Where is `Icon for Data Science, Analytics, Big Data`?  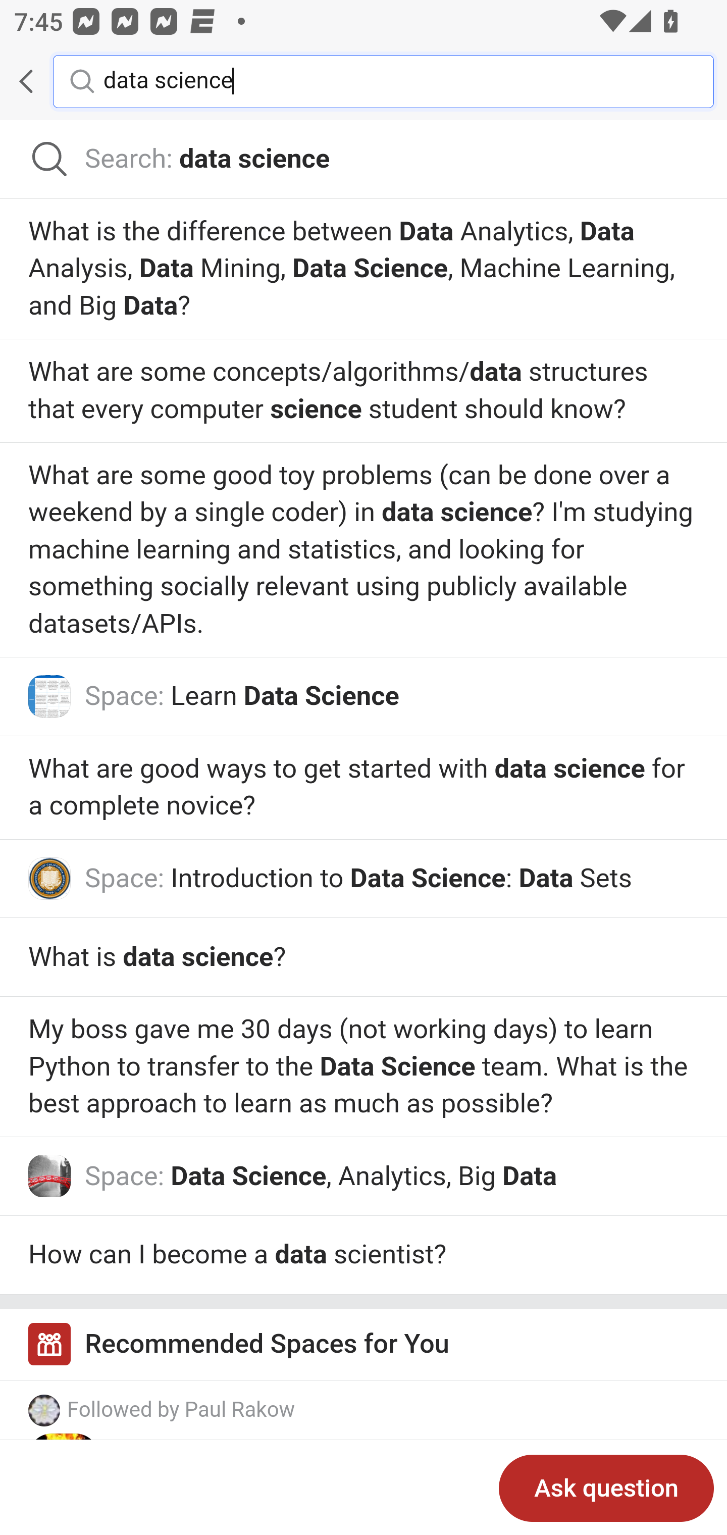 Icon for Data Science, Analytics, Big Data is located at coordinates (49, 1176).